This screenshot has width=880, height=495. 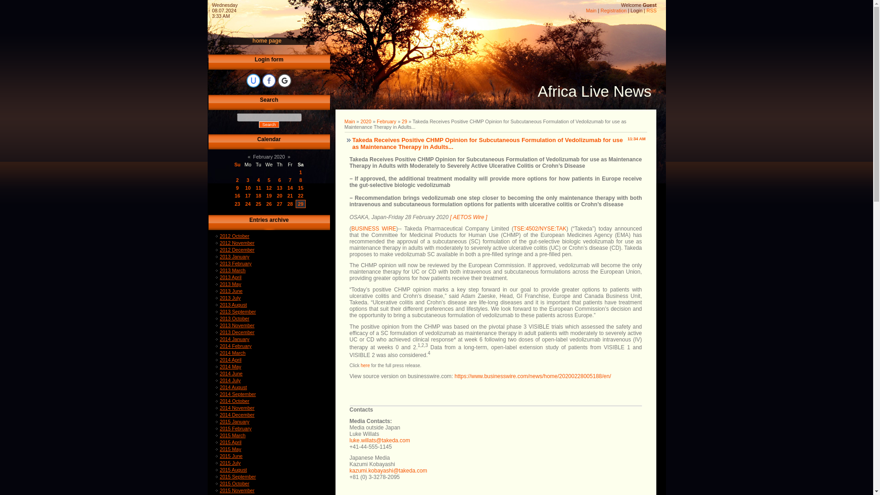 What do you see at coordinates (290, 187) in the screenshot?
I see `12 Messages` at bounding box center [290, 187].